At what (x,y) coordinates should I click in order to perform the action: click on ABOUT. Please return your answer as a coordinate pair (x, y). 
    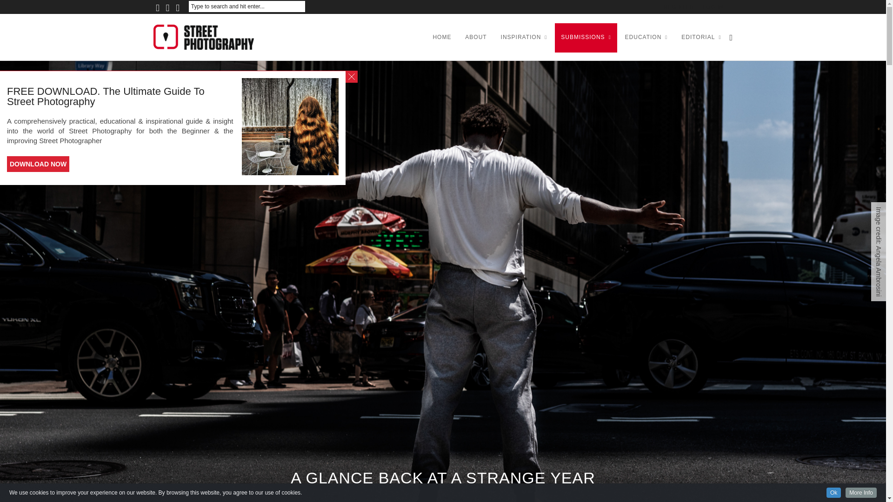
    Looking at the image, I should click on (475, 37).